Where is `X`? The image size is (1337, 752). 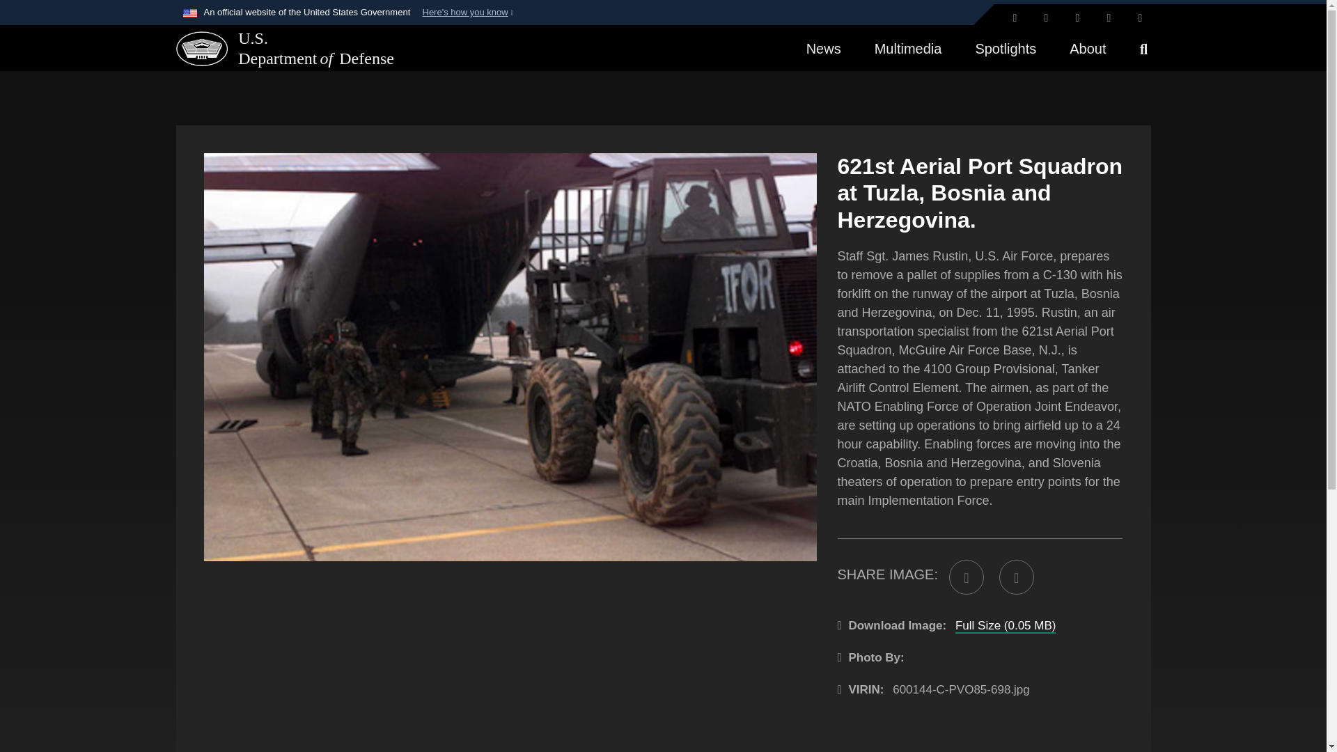
X is located at coordinates (1014, 18).